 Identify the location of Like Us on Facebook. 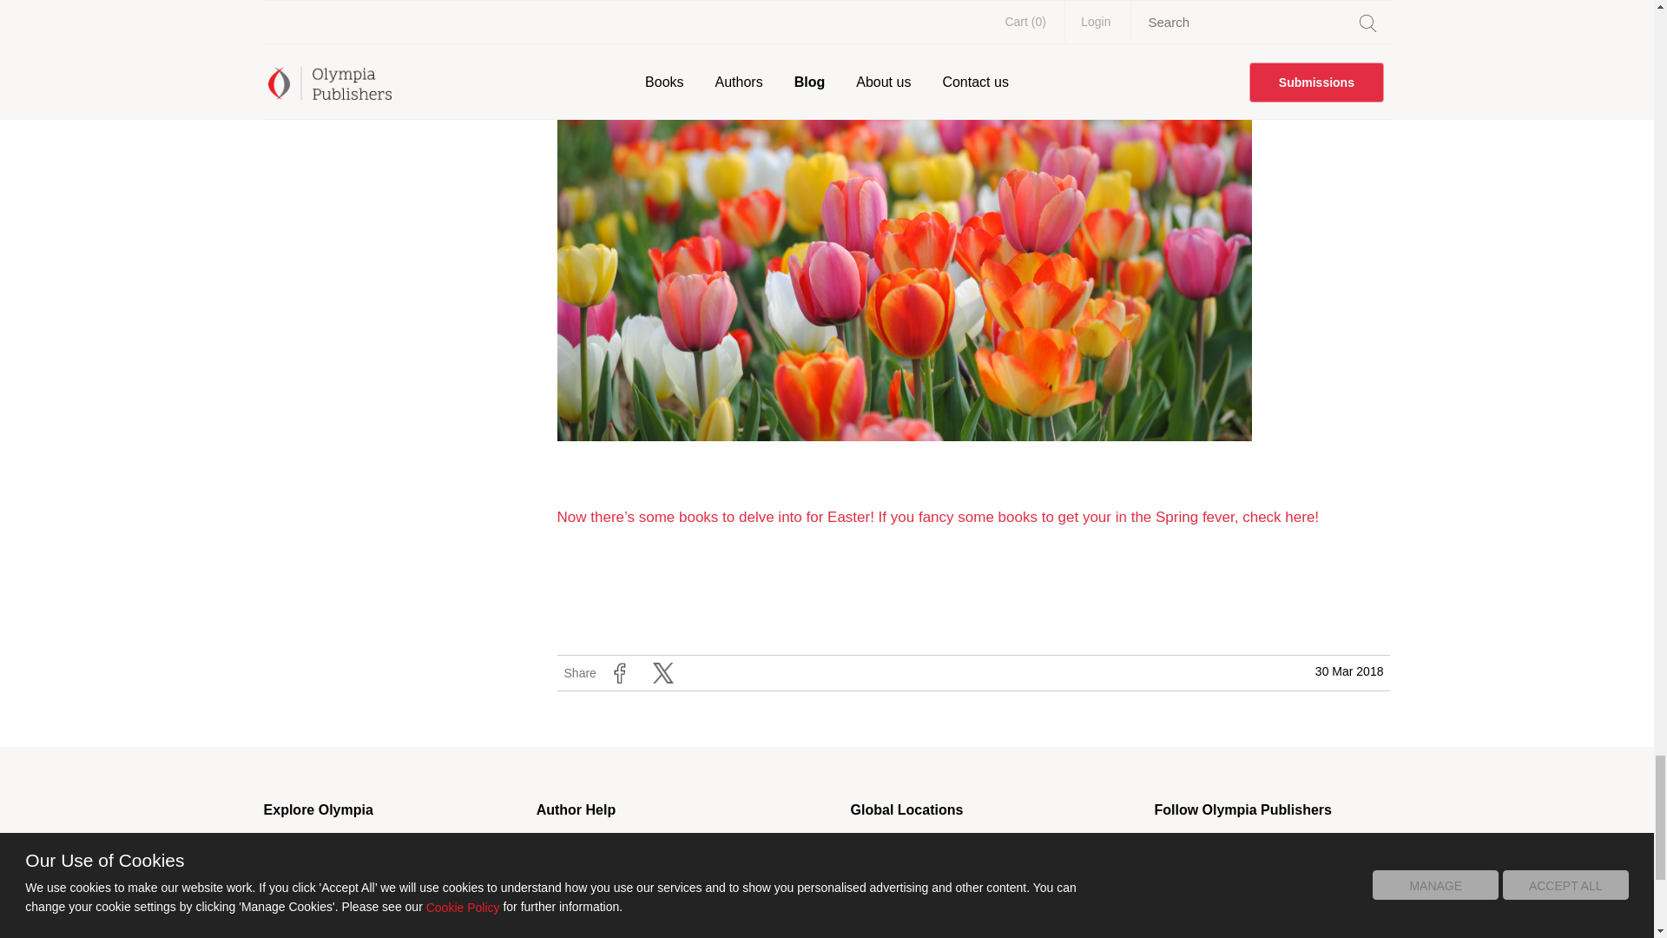
(1163, 848).